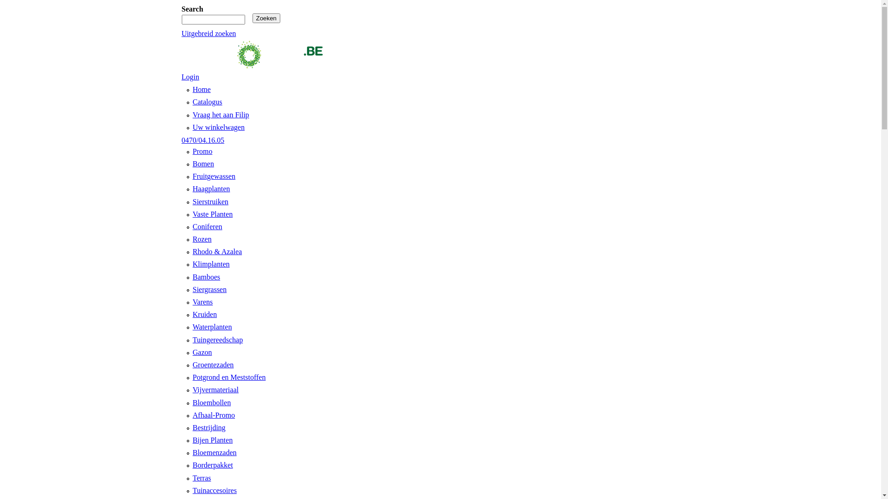  What do you see at coordinates (203, 302) in the screenshot?
I see `Varens` at bounding box center [203, 302].